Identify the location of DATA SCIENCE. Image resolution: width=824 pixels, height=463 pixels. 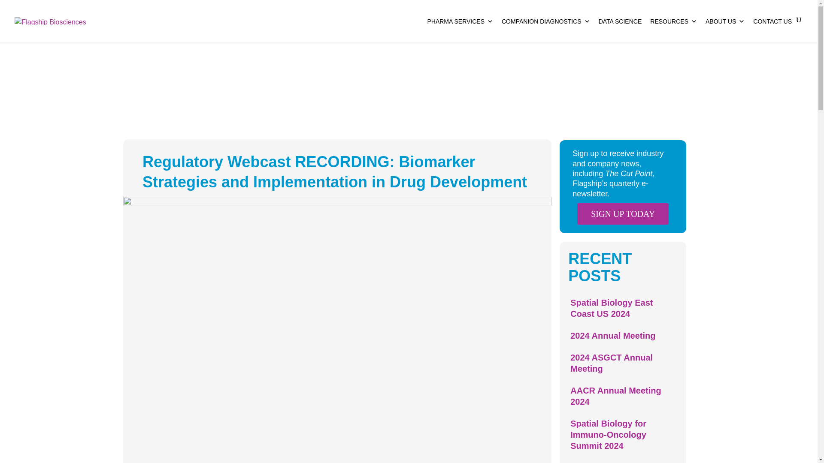
(620, 29).